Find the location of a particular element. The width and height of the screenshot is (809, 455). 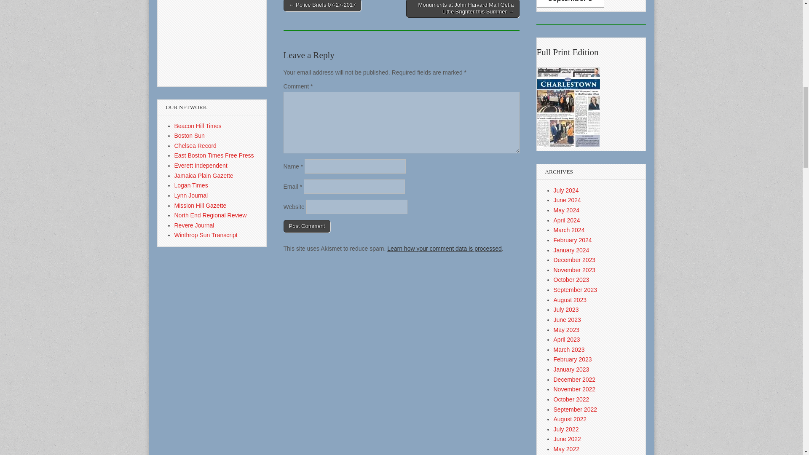

Chelsea Record is located at coordinates (196, 146).